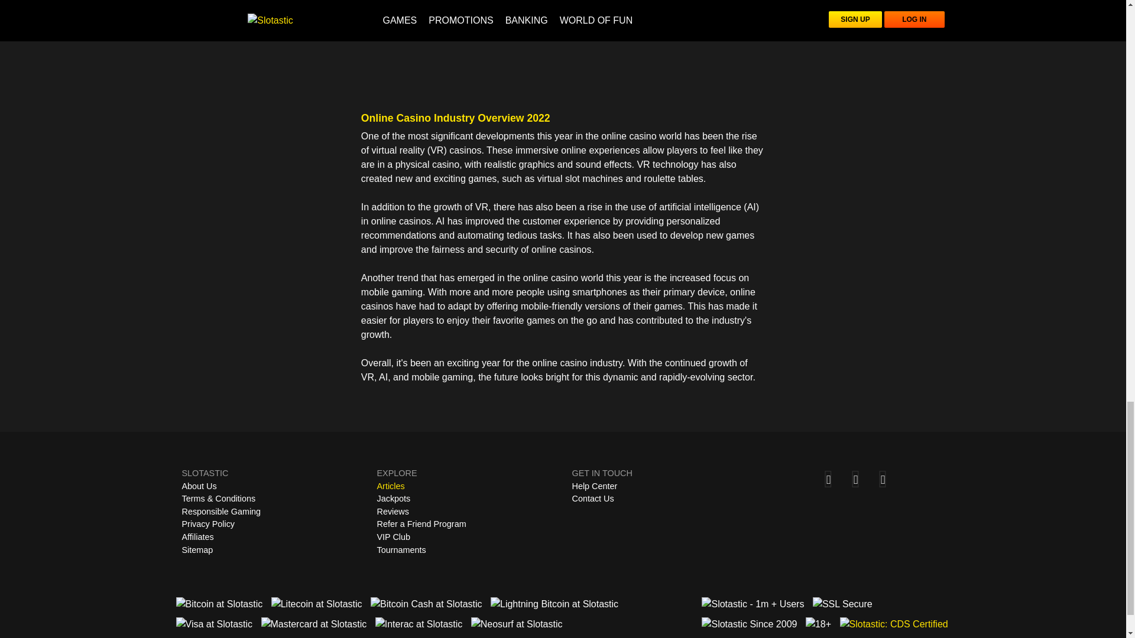 The height and width of the screenshot is (638, 1135). I want to click on Bitcoin Cash at Slotastic, so click(427, 604).